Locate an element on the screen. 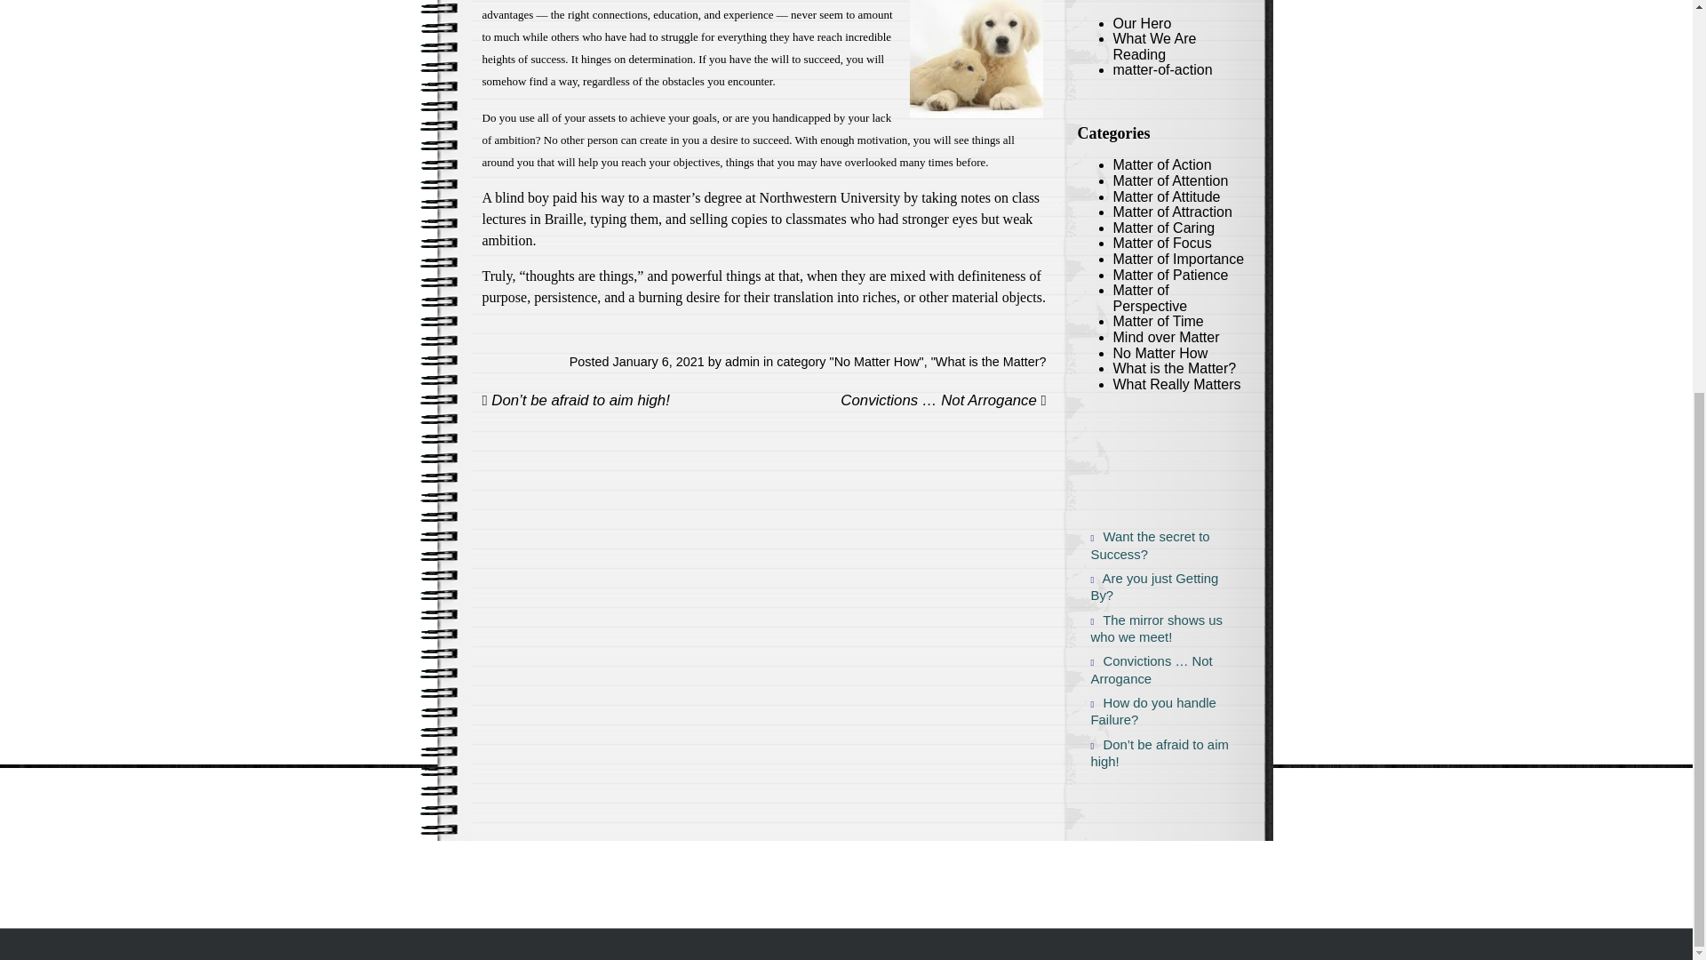 This screenshot has width=1706, height=960. Matter of Attention is located at coordinates (1169, 180).